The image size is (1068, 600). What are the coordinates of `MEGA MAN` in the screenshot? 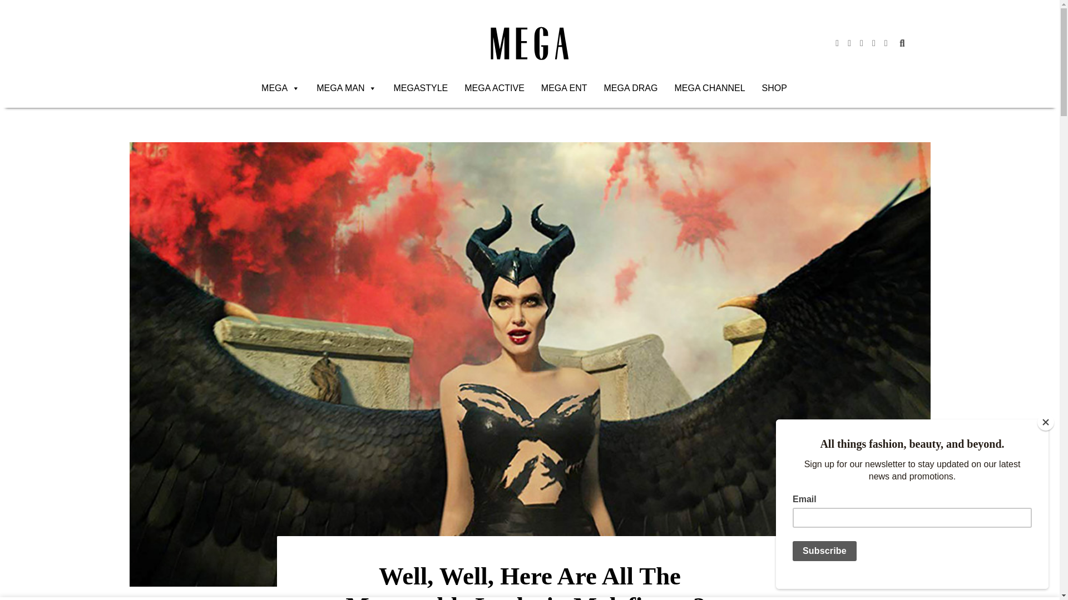 It's located at (346, 88).